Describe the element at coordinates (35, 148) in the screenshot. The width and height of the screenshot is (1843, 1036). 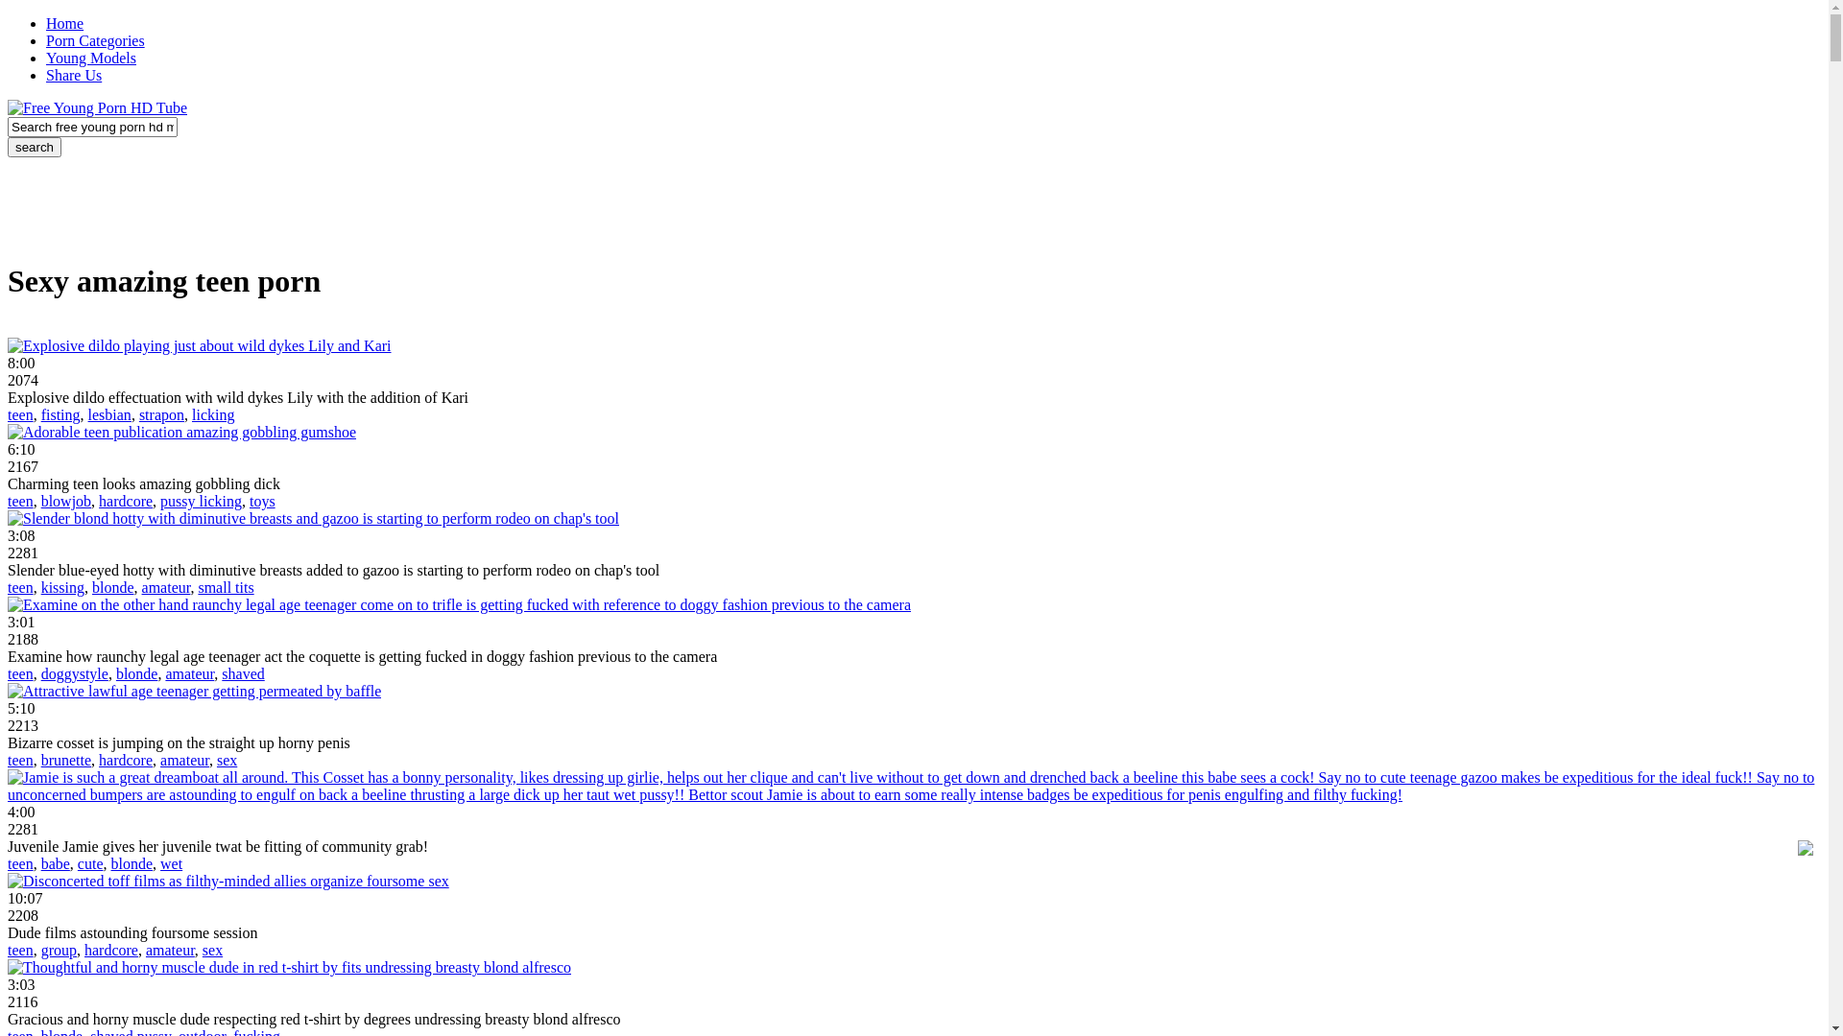
I see `Search!` at that location.